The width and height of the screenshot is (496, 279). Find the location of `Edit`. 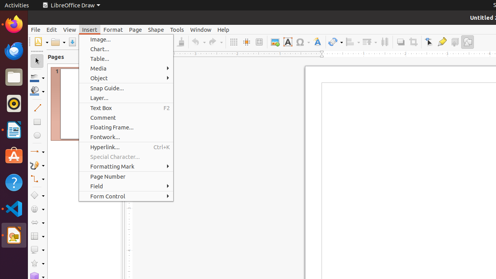

Edit is located at coordinates (52, 29).